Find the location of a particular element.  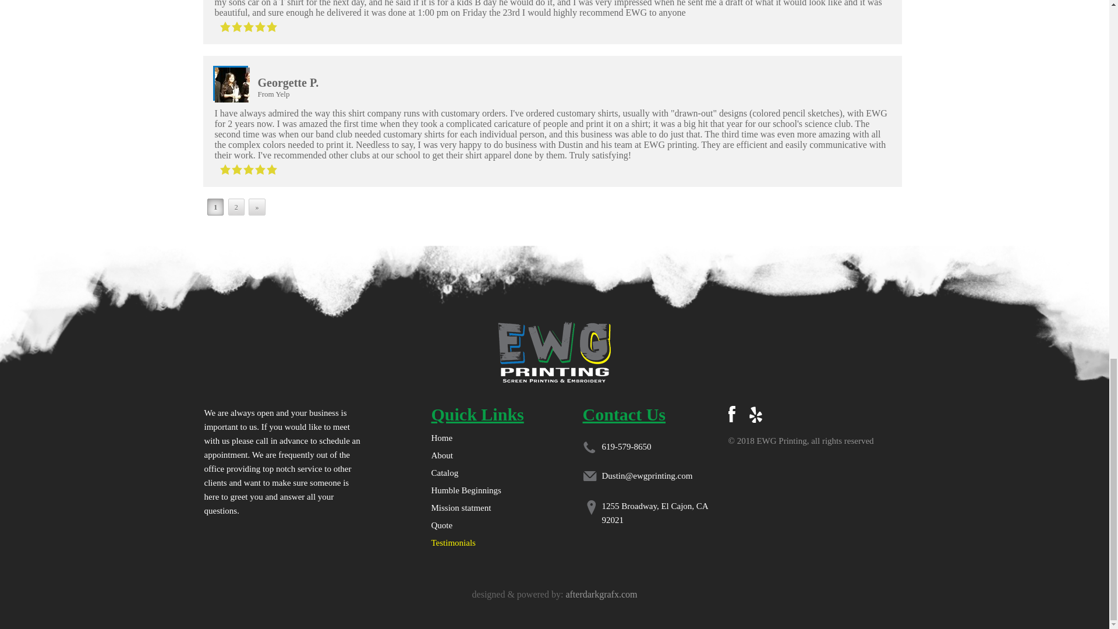

afterdarkgrafx.com is located at coordinates (601, 594).